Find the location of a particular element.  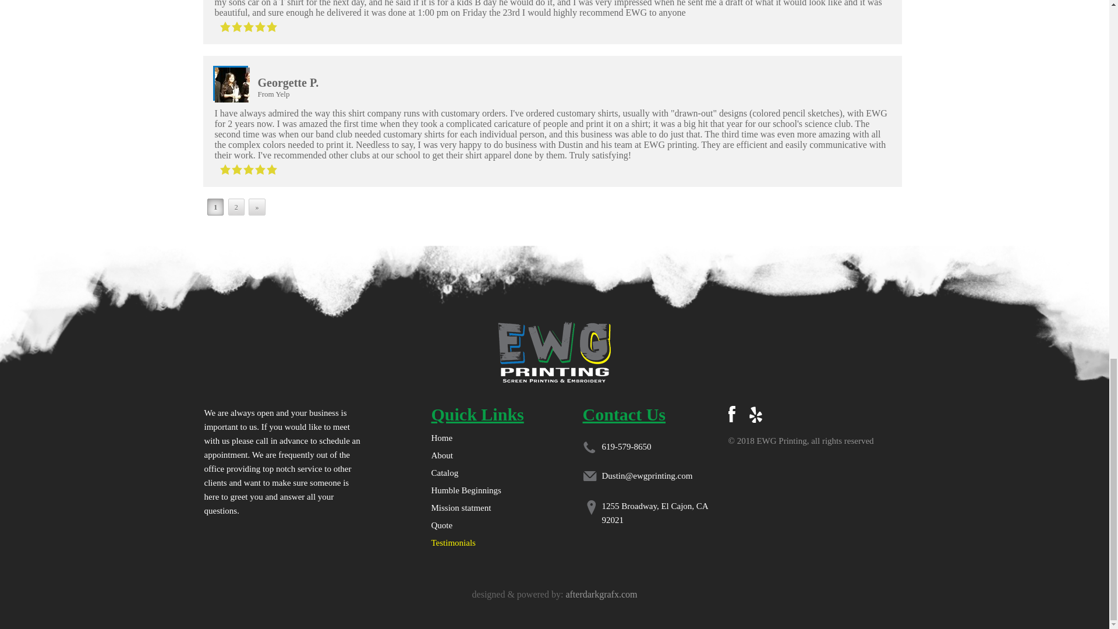

afterdarkgrafx.com is located at coordinates (601, 594).